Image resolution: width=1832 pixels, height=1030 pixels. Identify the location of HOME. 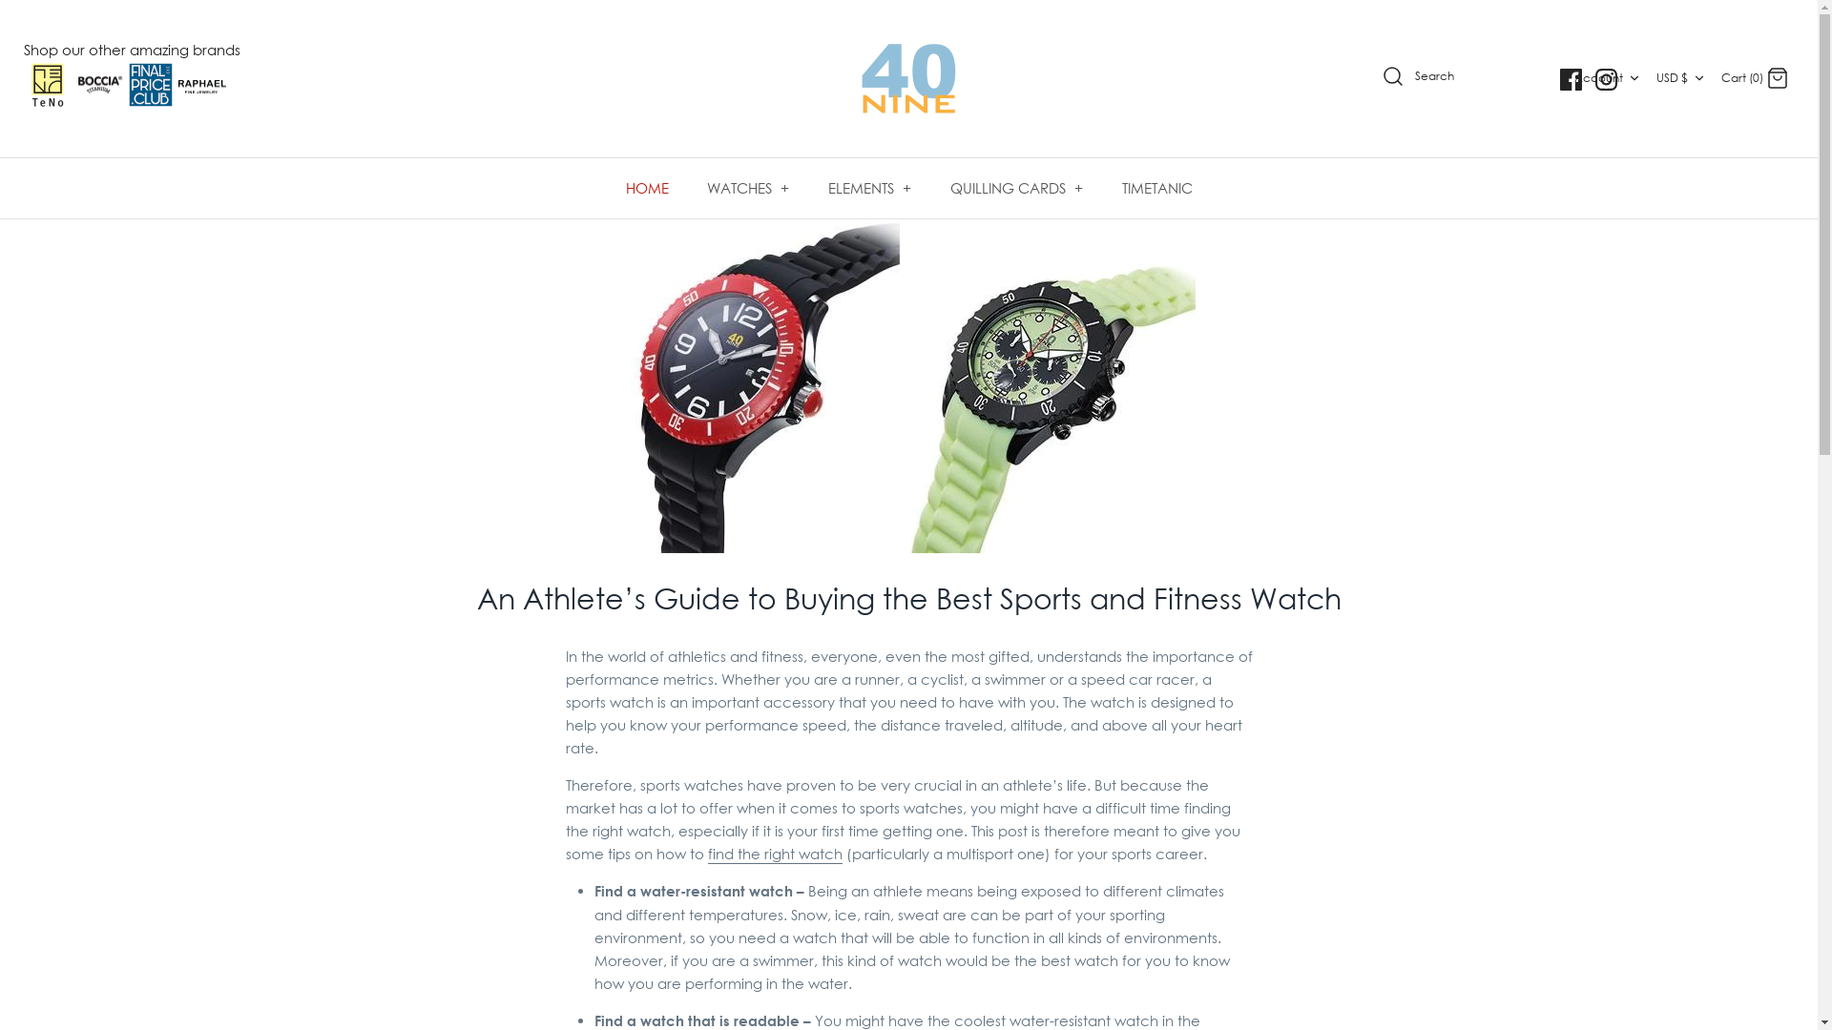
(647, 189).